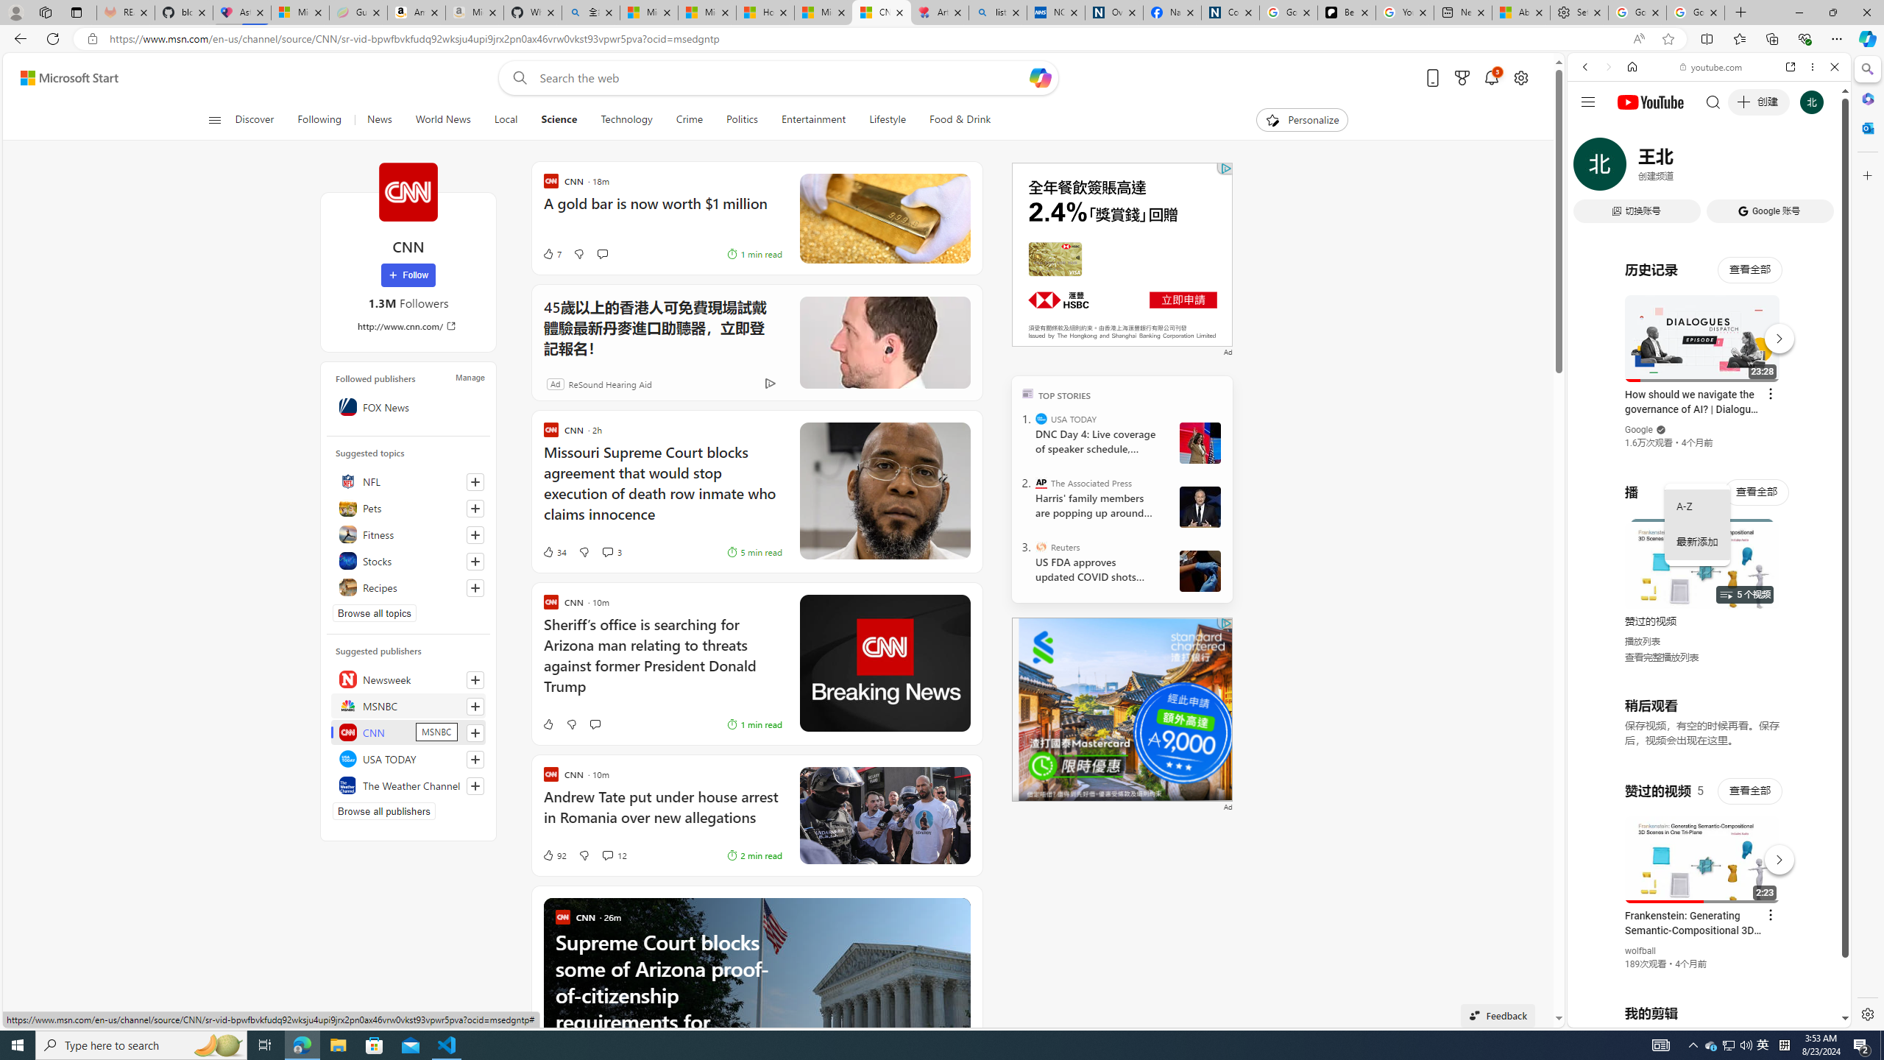 This screenshot has height=1060, width=1884. I want to click on Like, so click(548, 724).